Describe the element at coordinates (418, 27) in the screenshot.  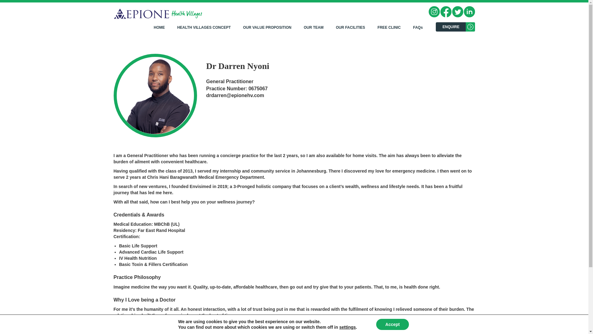
I see `FAQs` at that location.